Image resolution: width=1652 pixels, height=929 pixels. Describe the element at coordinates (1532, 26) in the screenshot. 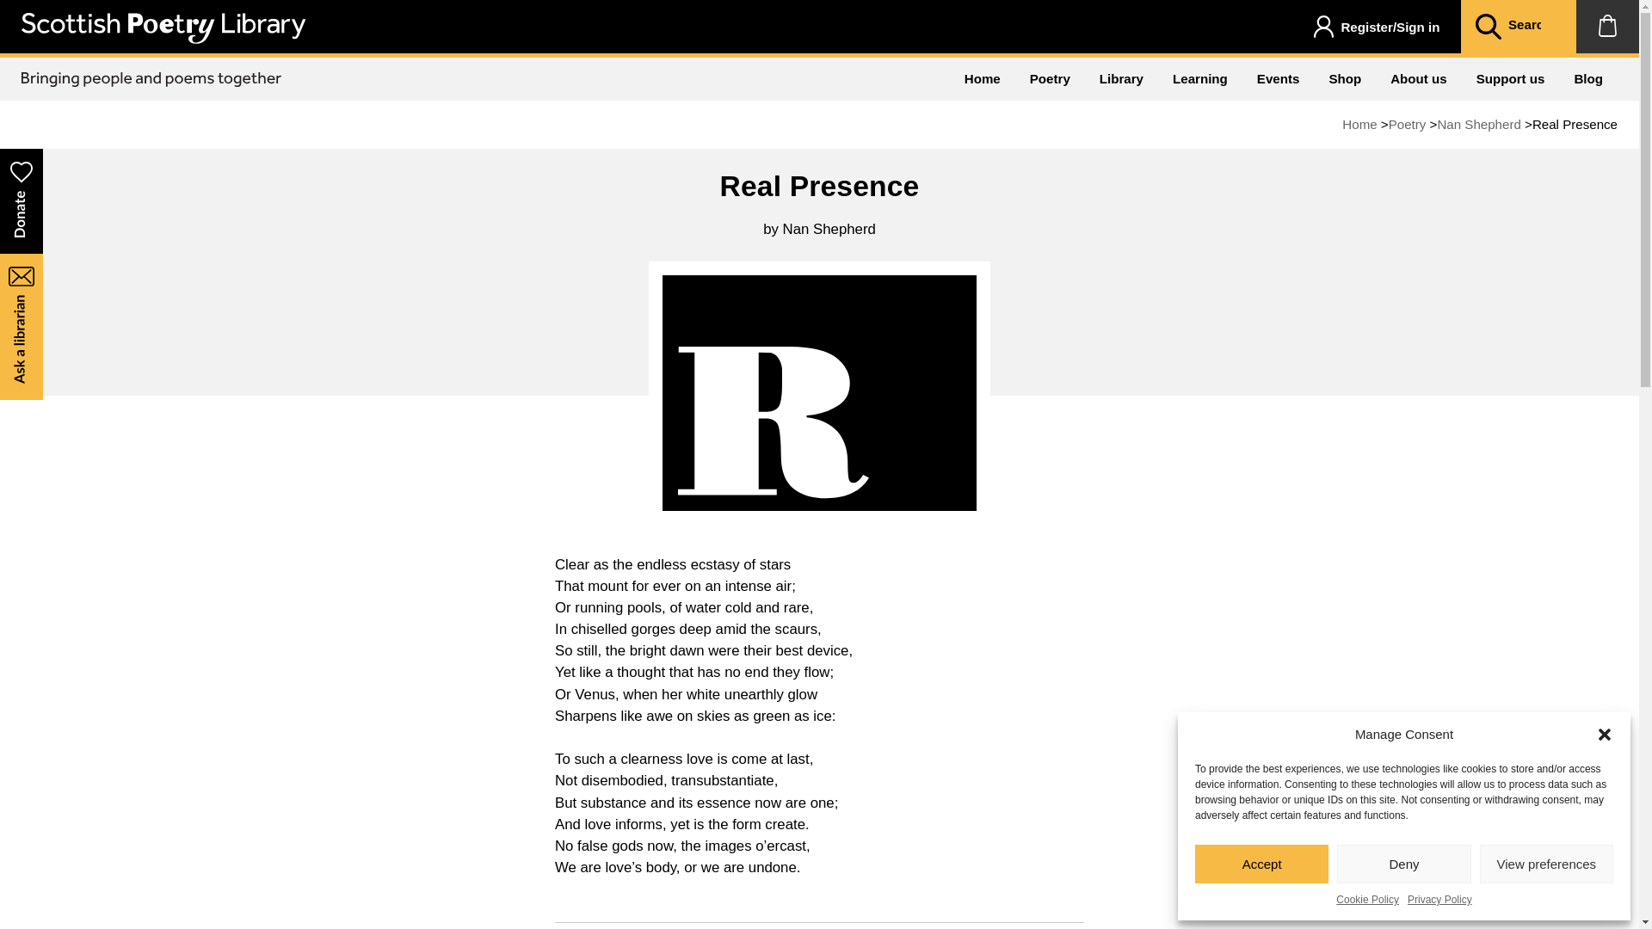

I see `Search site:` at that location.